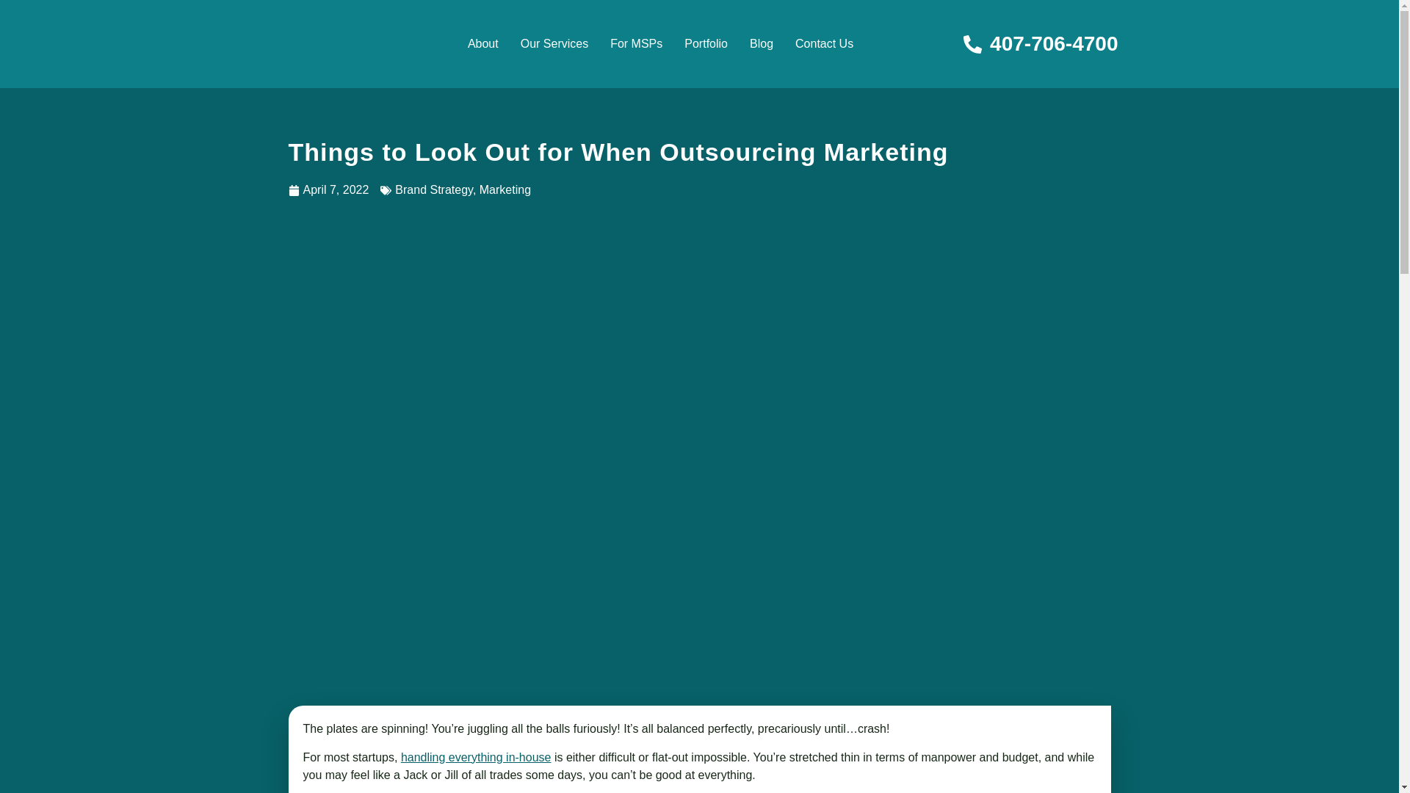  What do you see at coordinates (483, 44) in the screenshot?
I see `About` at bounding box center [483, 44].